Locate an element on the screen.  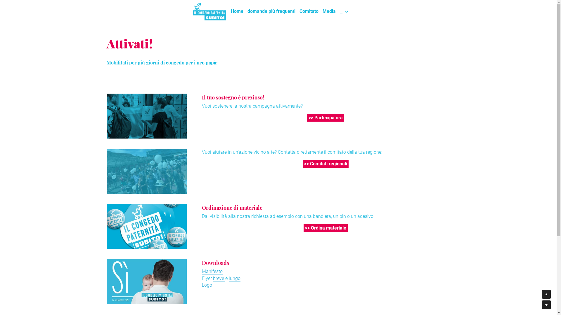
Comitato is located at coordinates (311, 11).